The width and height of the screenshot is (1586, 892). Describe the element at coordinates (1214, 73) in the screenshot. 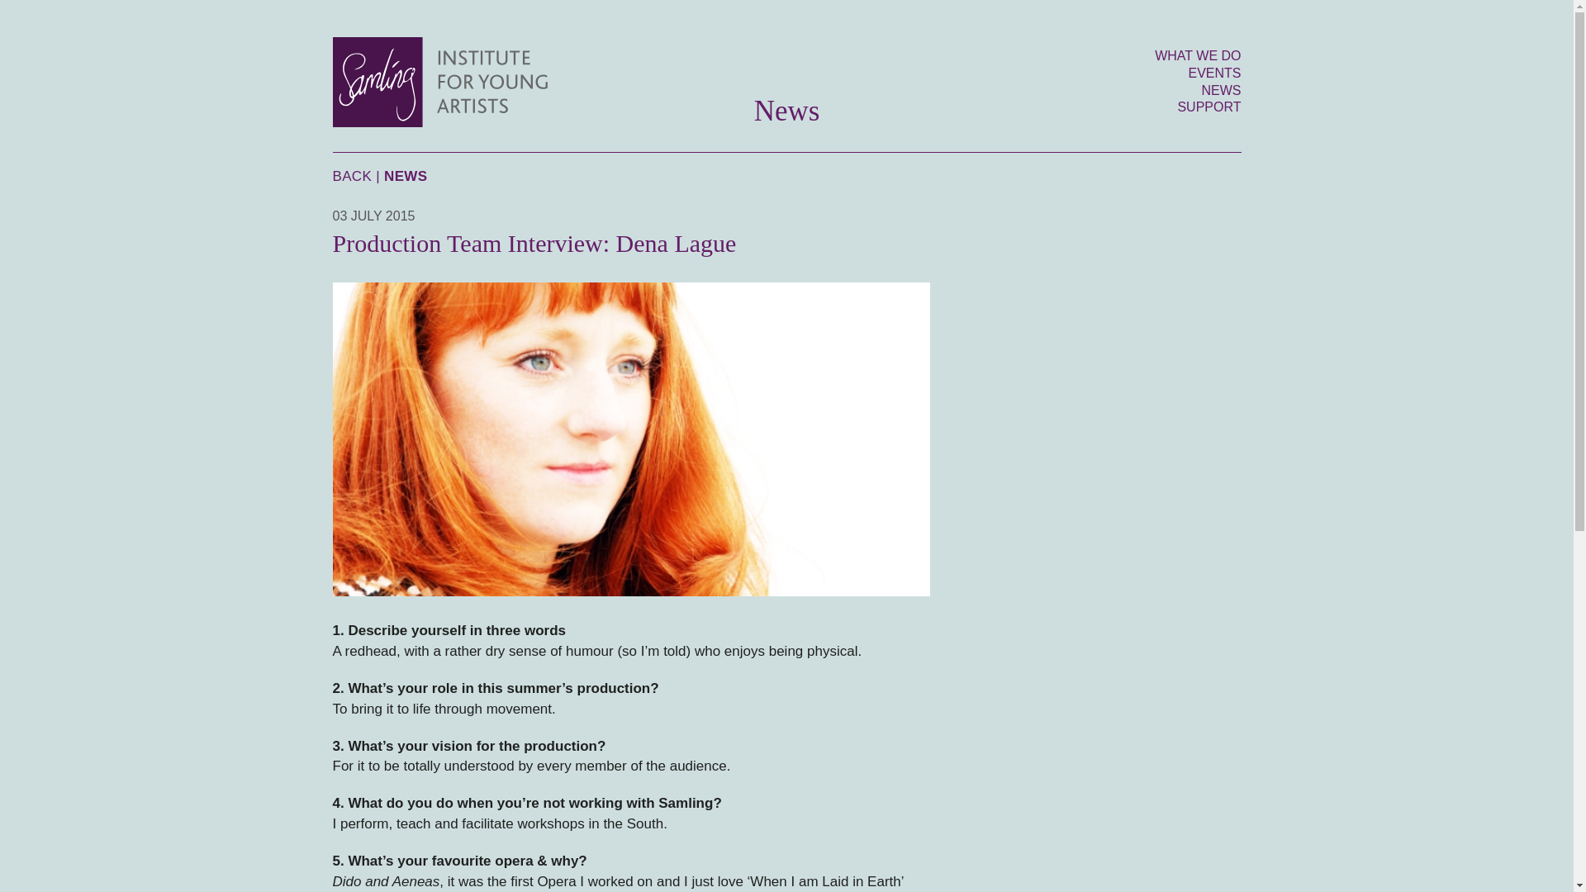

I see `EVENTS` at that location.